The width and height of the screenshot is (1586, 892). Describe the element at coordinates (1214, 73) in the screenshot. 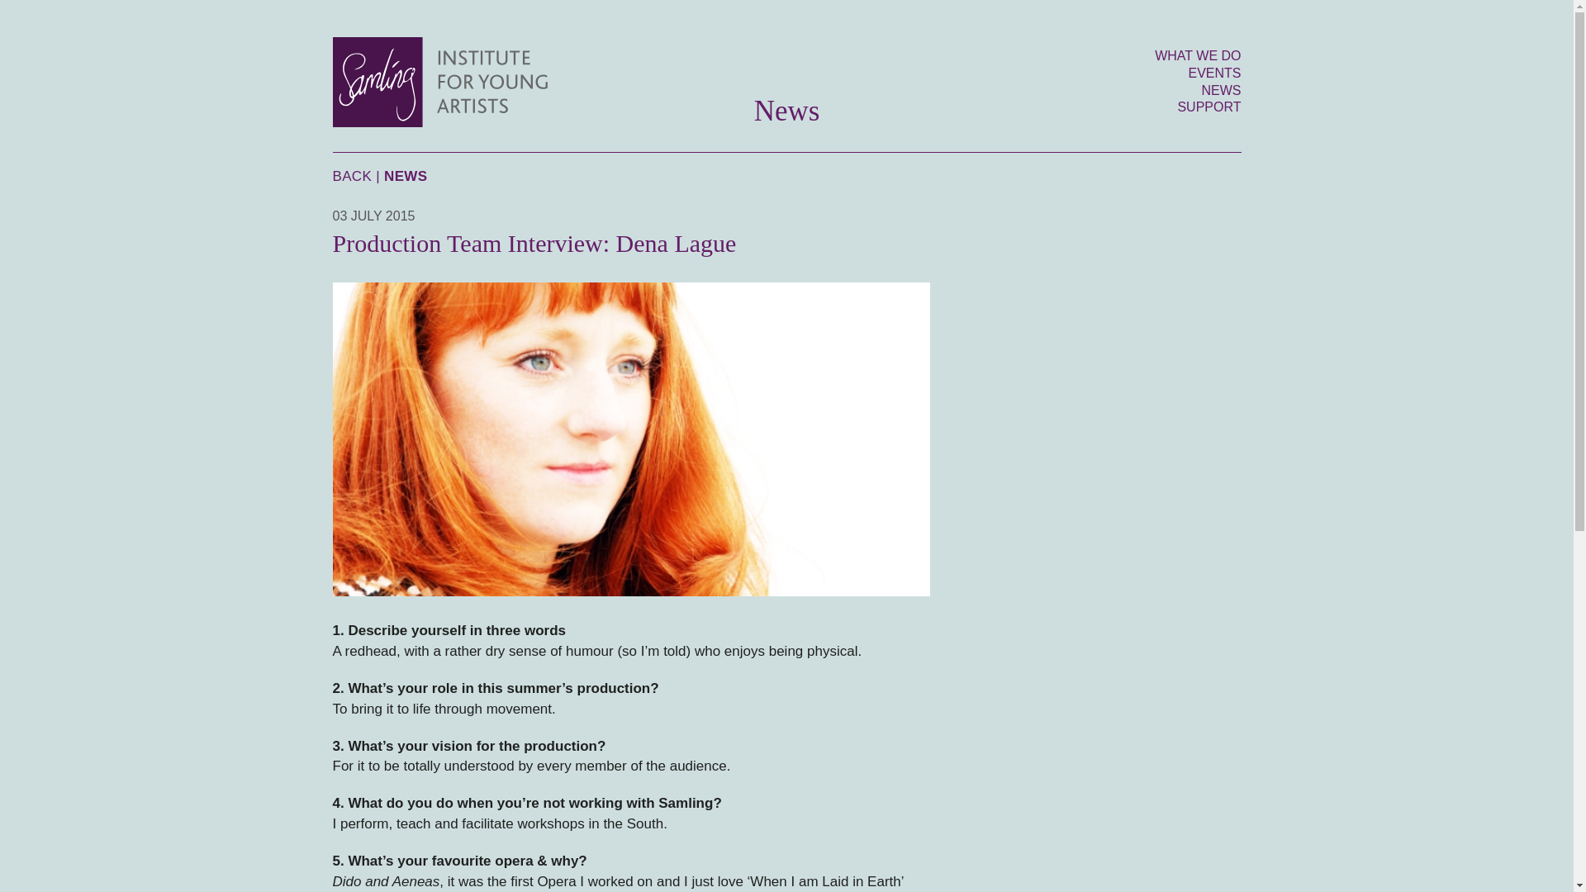

I see `EVENTS` at that location.